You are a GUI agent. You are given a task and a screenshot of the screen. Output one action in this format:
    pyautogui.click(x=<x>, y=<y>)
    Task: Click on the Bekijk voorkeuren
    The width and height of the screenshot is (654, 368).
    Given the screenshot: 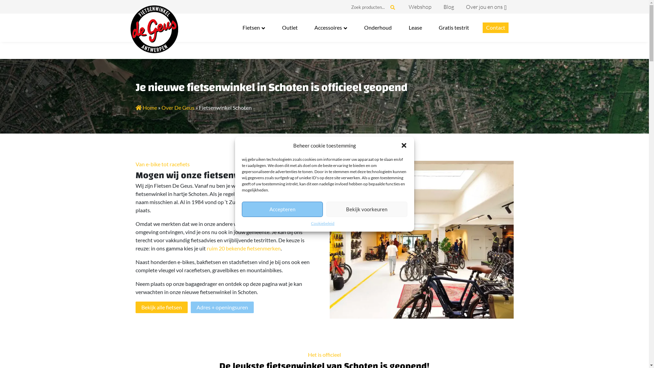 What is the action you would take?
    pyautogui.click(x=367, y=209)
    